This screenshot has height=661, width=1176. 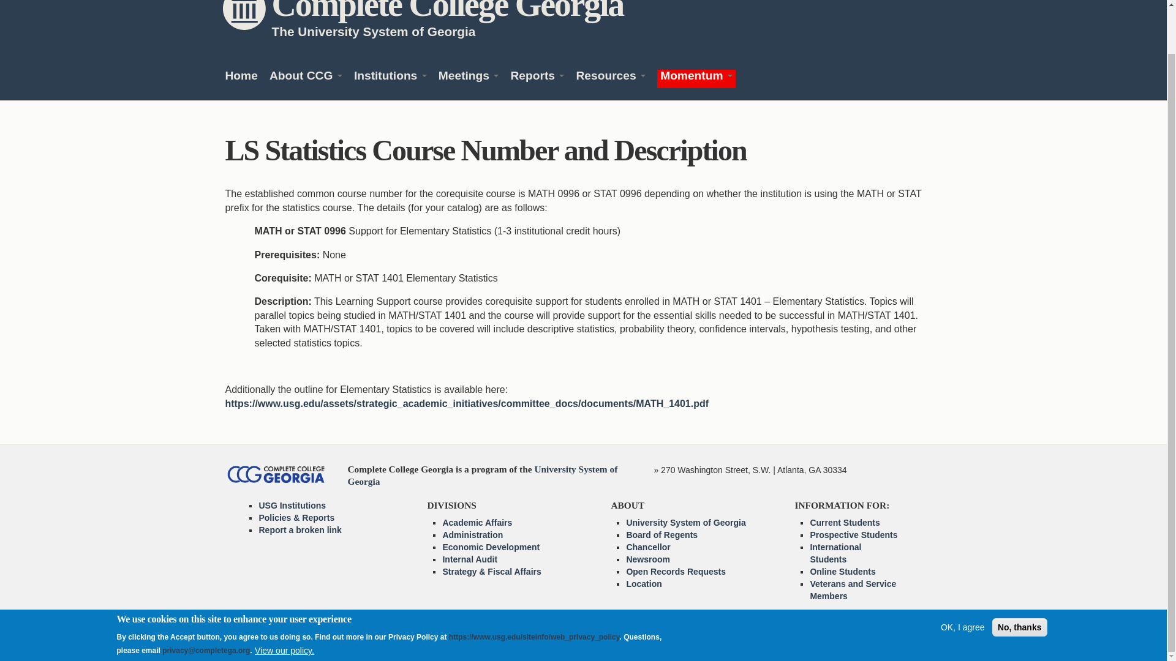 What do you see at coordinates (448, 11) in the screenshot?
I see `Home` at bounding box center [448, 11].